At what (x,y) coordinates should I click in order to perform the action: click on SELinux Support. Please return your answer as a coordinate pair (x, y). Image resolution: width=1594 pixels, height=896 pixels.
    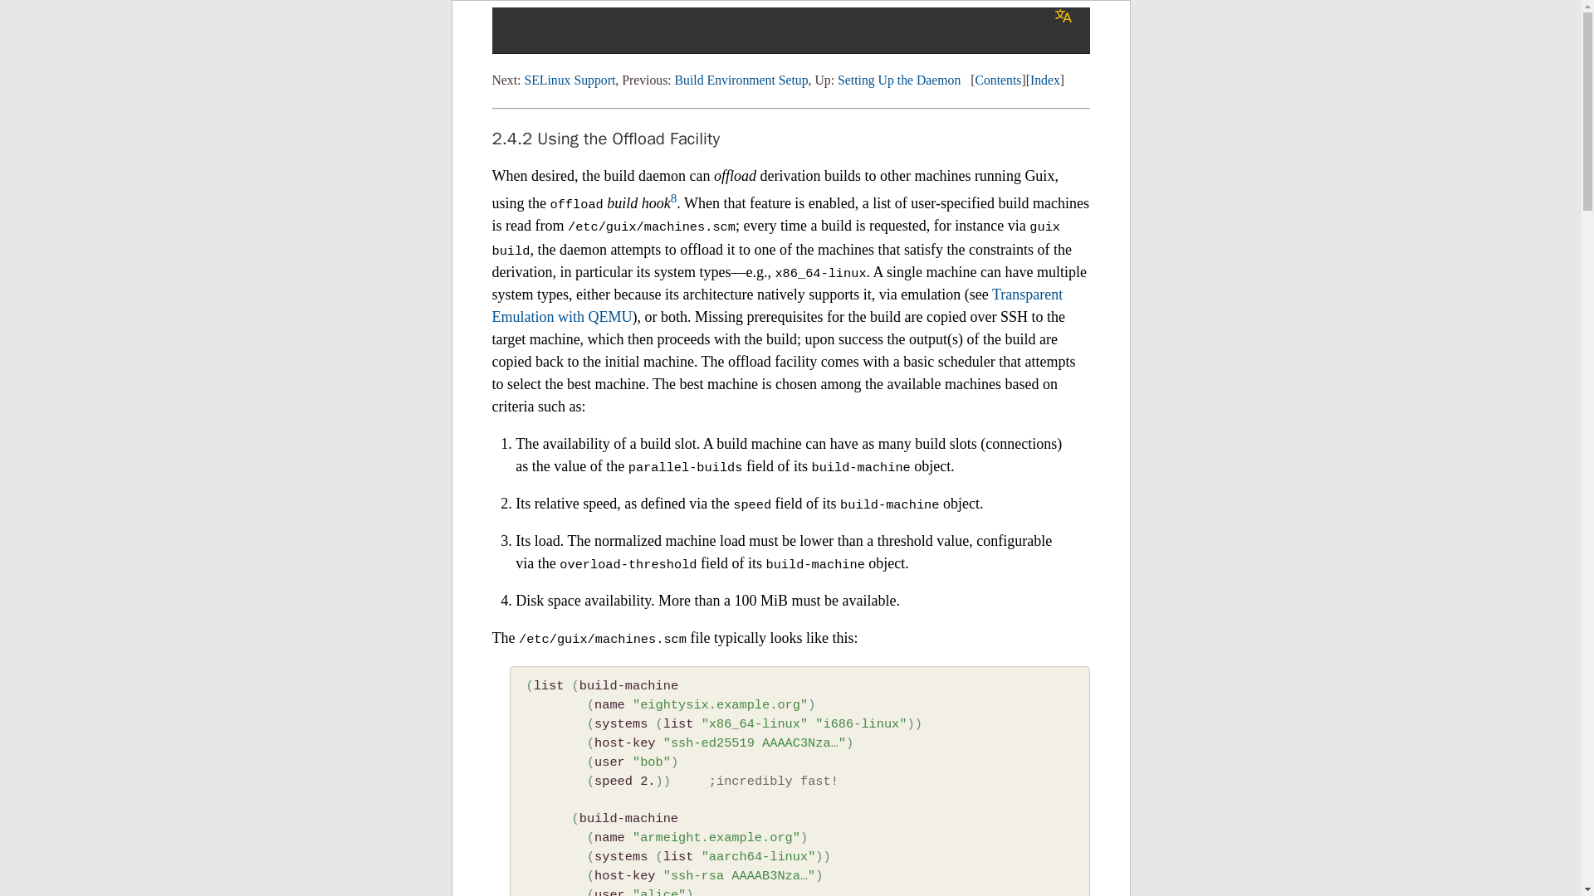
    Looking at the image, I should click on (570, 80).